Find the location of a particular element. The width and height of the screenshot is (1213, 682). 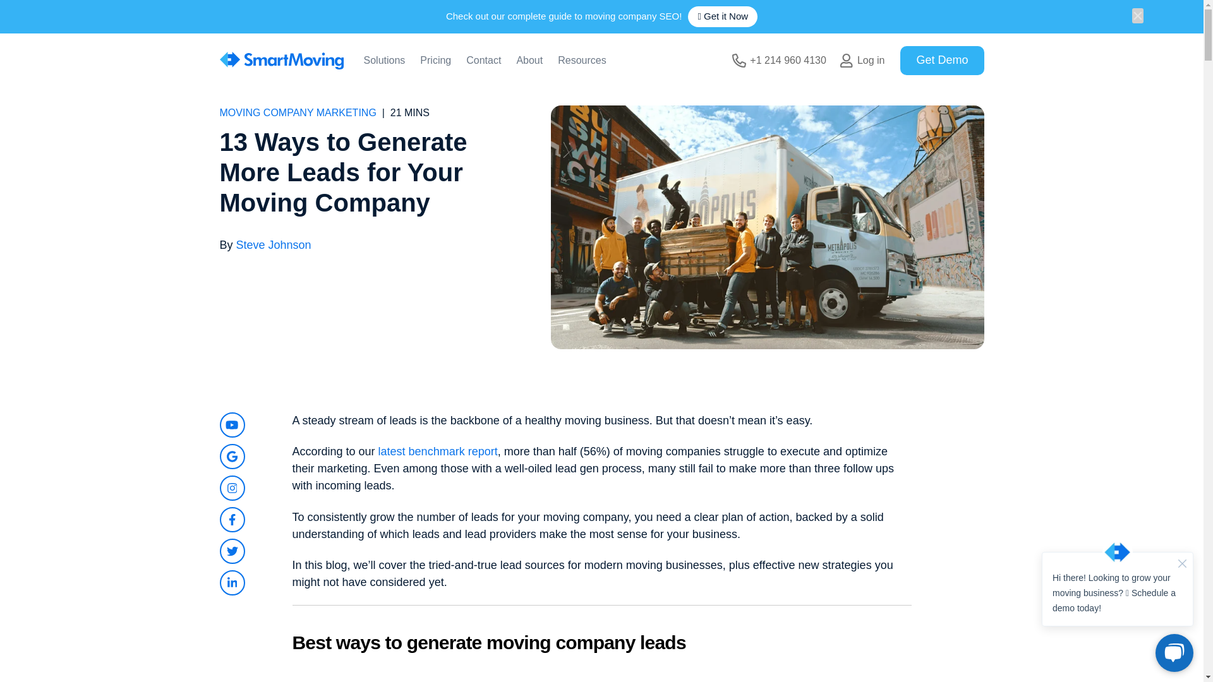

About is located at coordinates (529, 61).